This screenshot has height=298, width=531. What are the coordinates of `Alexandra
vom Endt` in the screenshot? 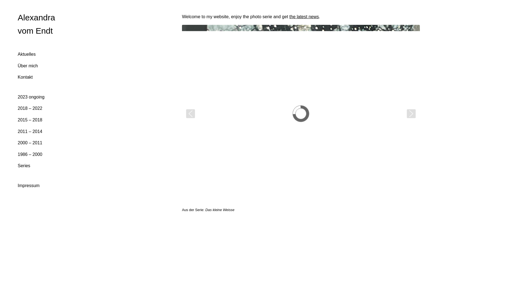 It's located at (37, 24).